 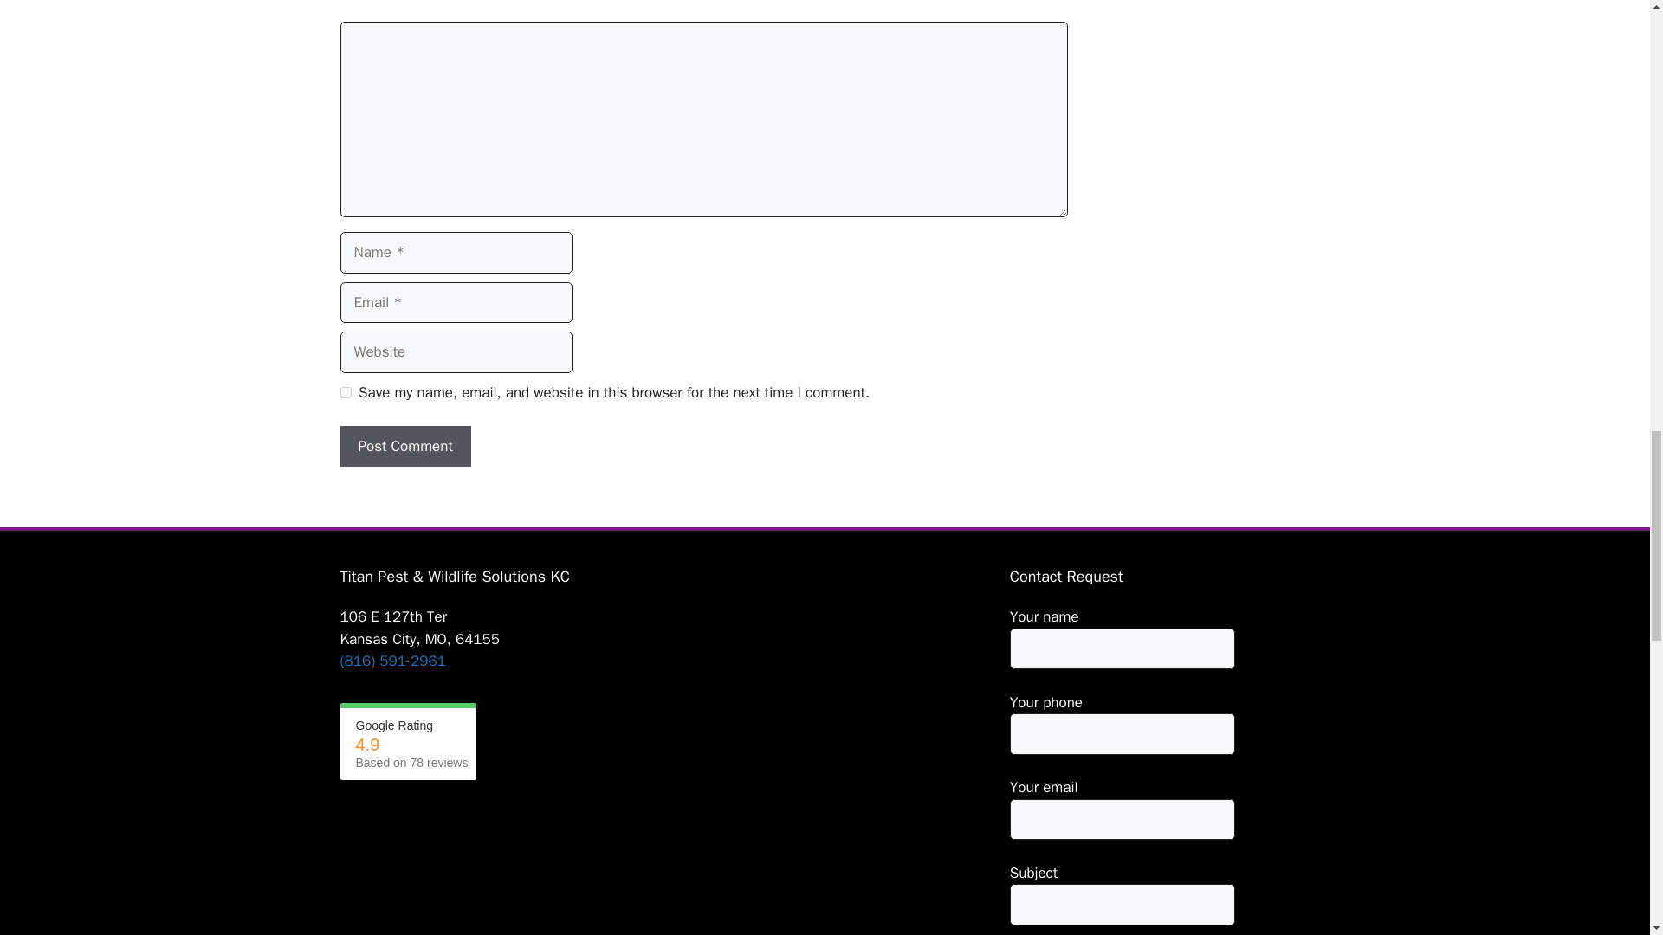 What do you see at coordinates (404, 447) in the screenshot?
I see `Post Comment` at bounding box center [404, 447].